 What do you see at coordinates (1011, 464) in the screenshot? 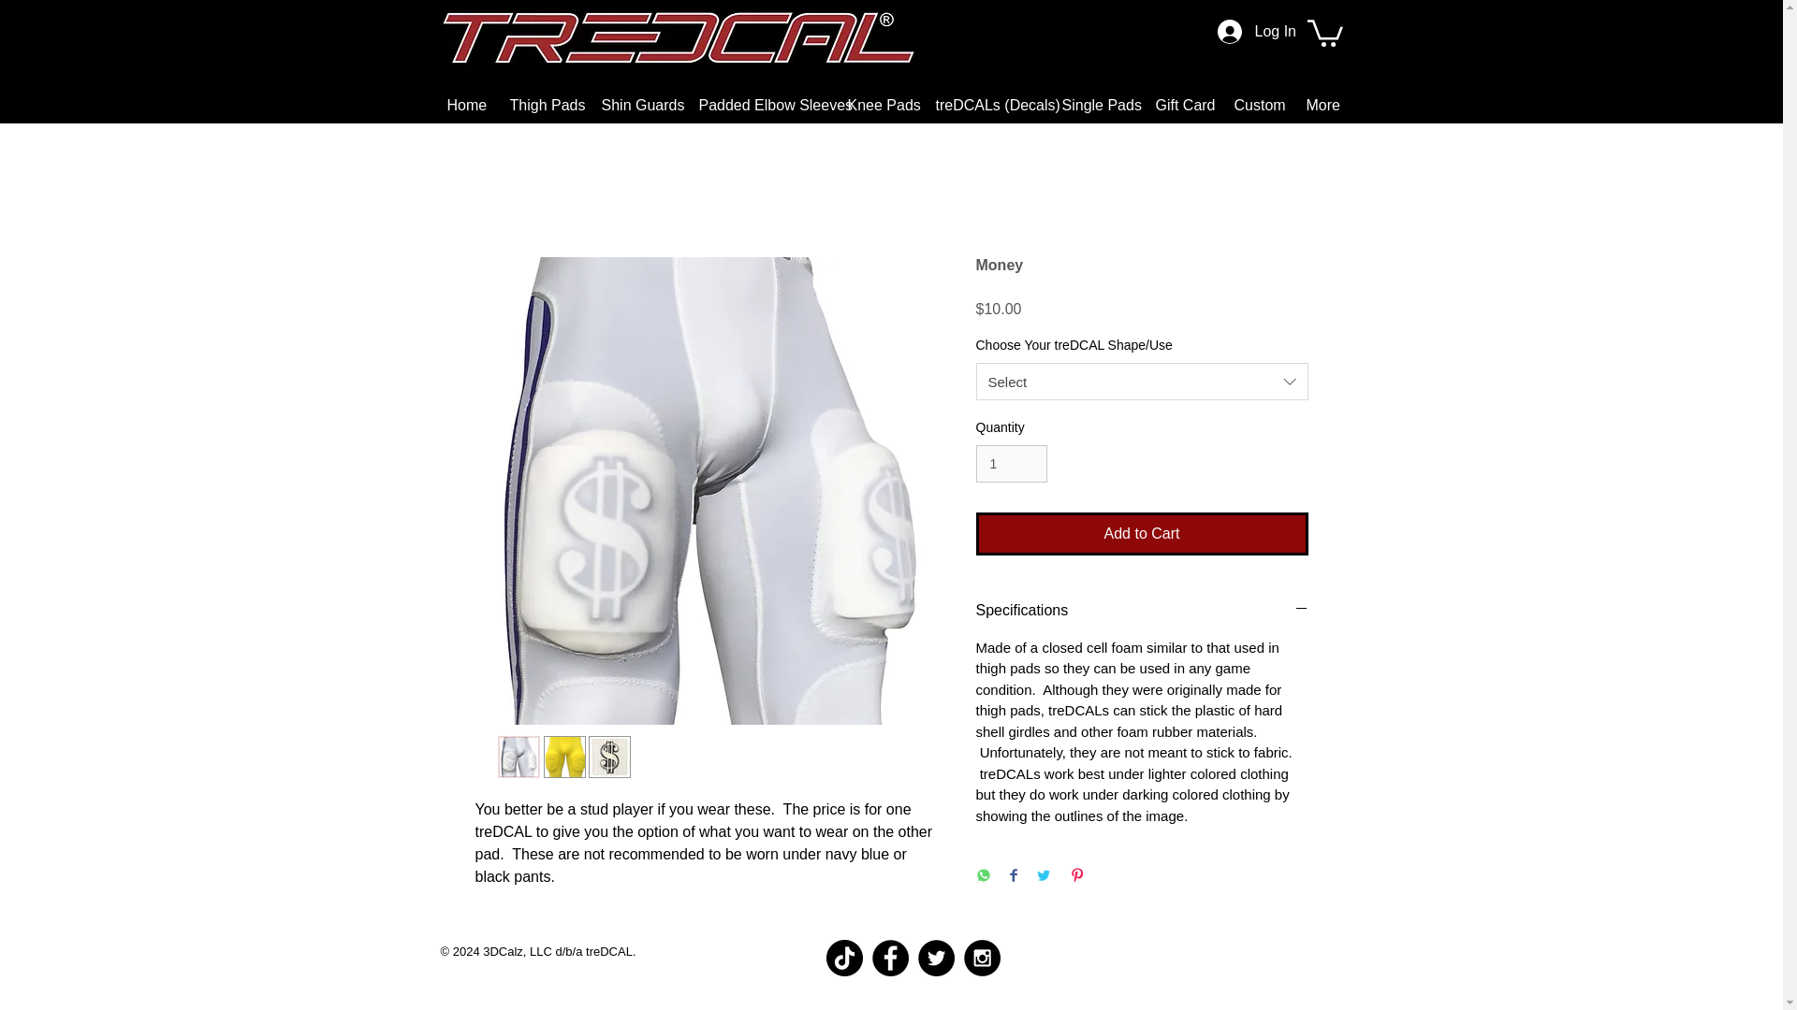
I see `1` at bounding box center [1011, 464].